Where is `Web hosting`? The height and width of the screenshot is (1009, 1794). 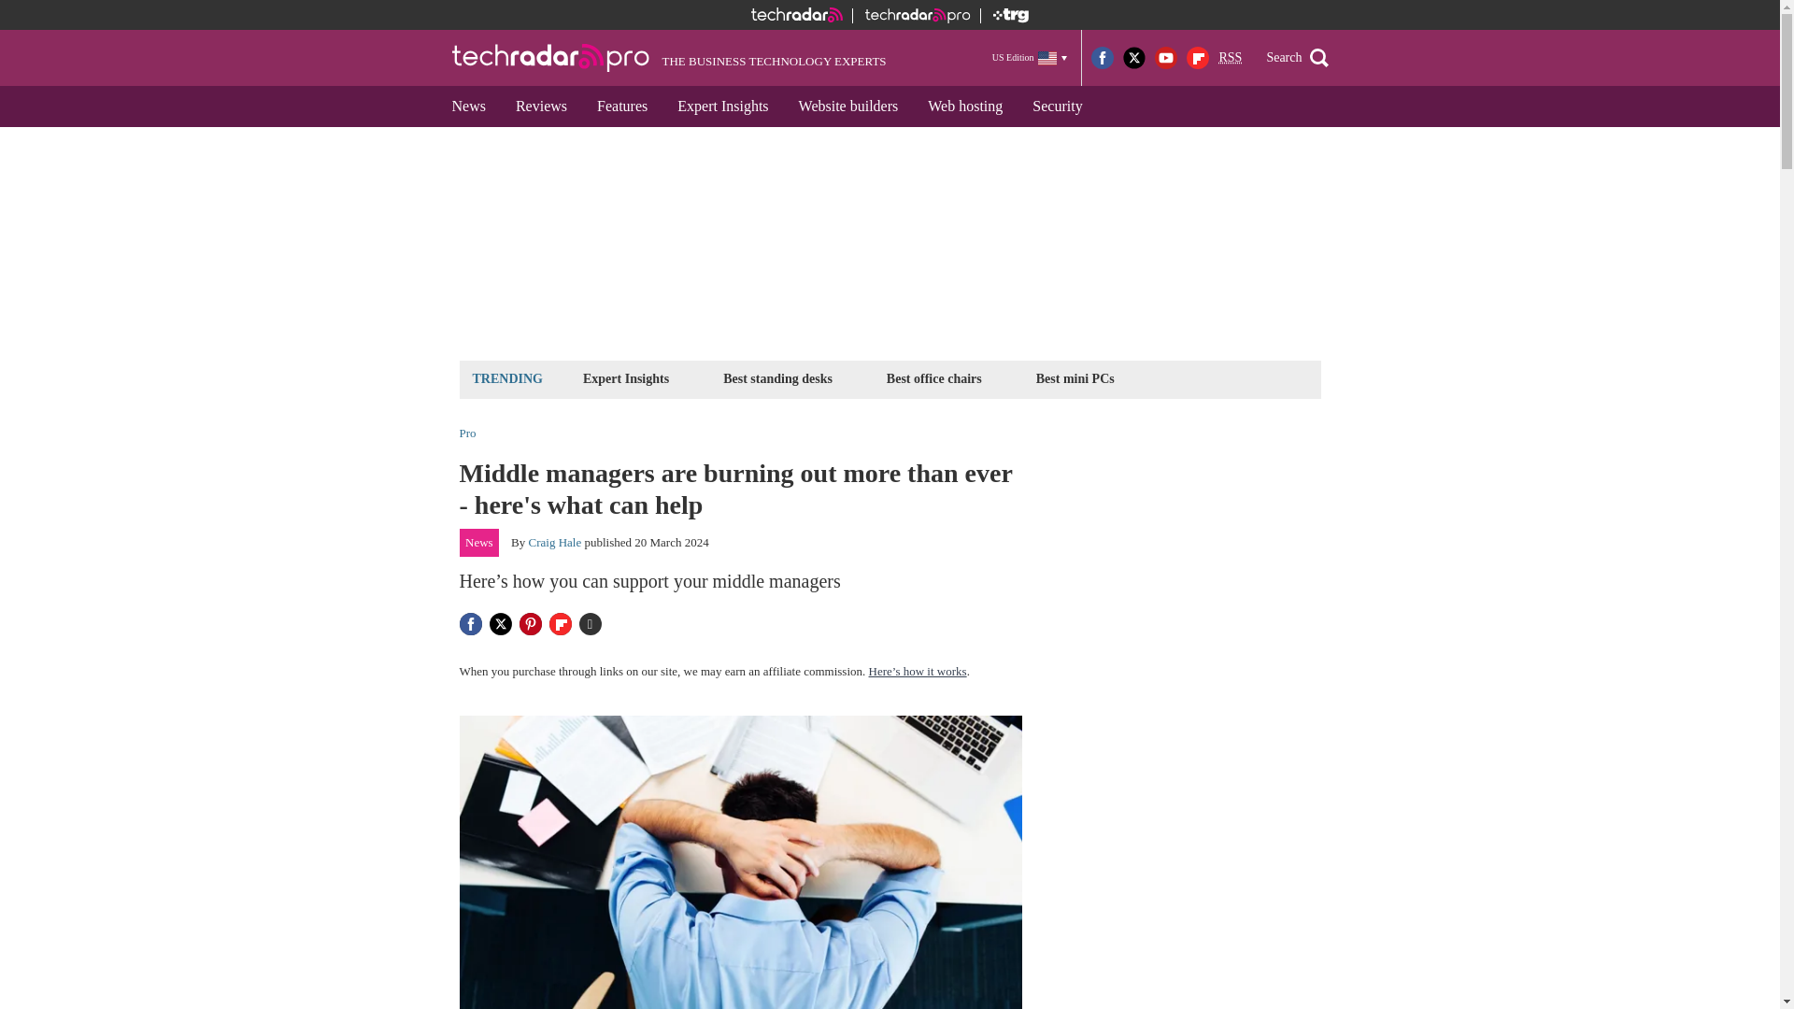 Web hosting is located at coordinates (964, 107).